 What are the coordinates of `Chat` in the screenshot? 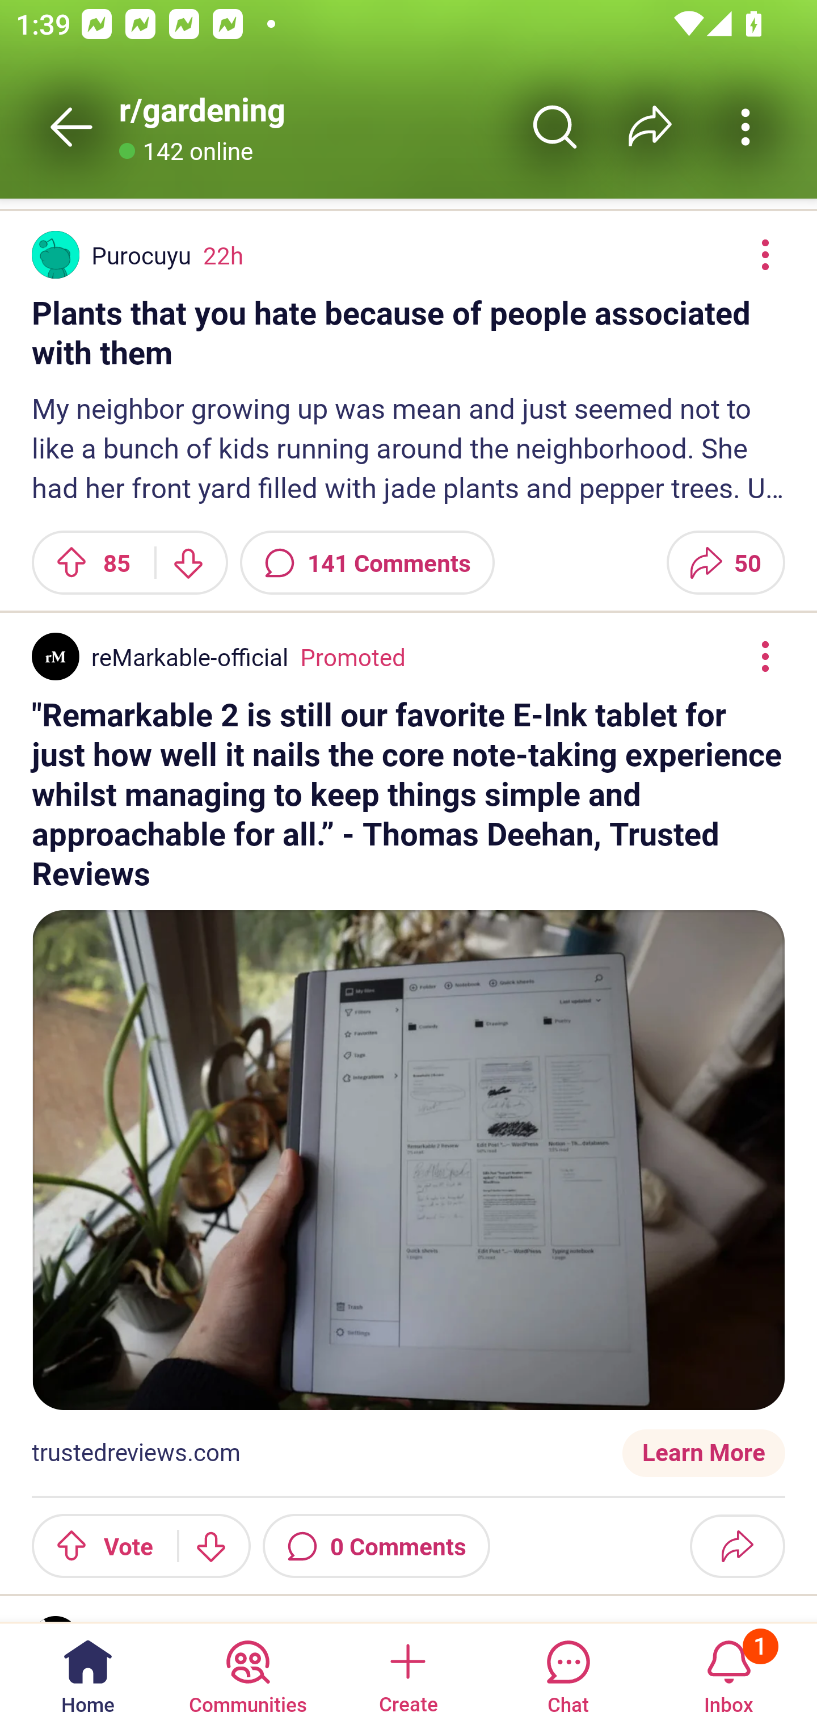 It's located at (568, 1673).